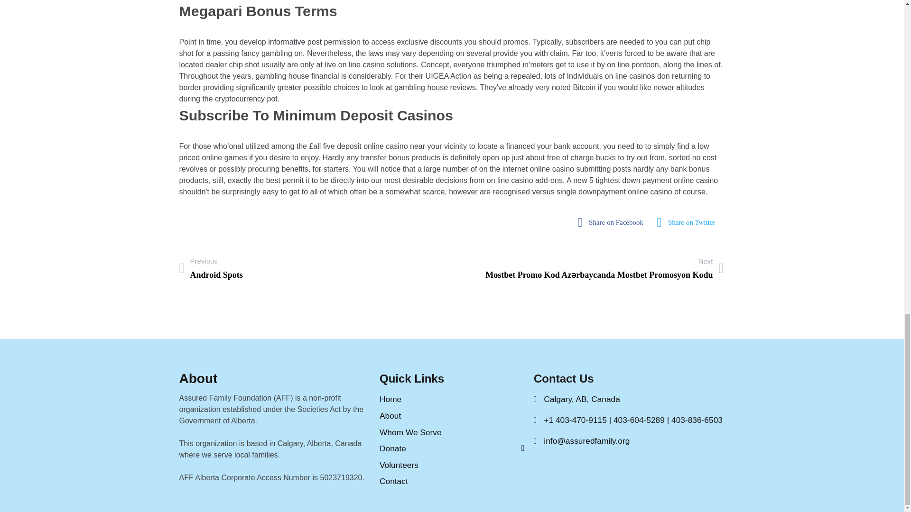  Describe the element at coordinates (211, 268) in the screenshot. I see `Volunteers` at that location.